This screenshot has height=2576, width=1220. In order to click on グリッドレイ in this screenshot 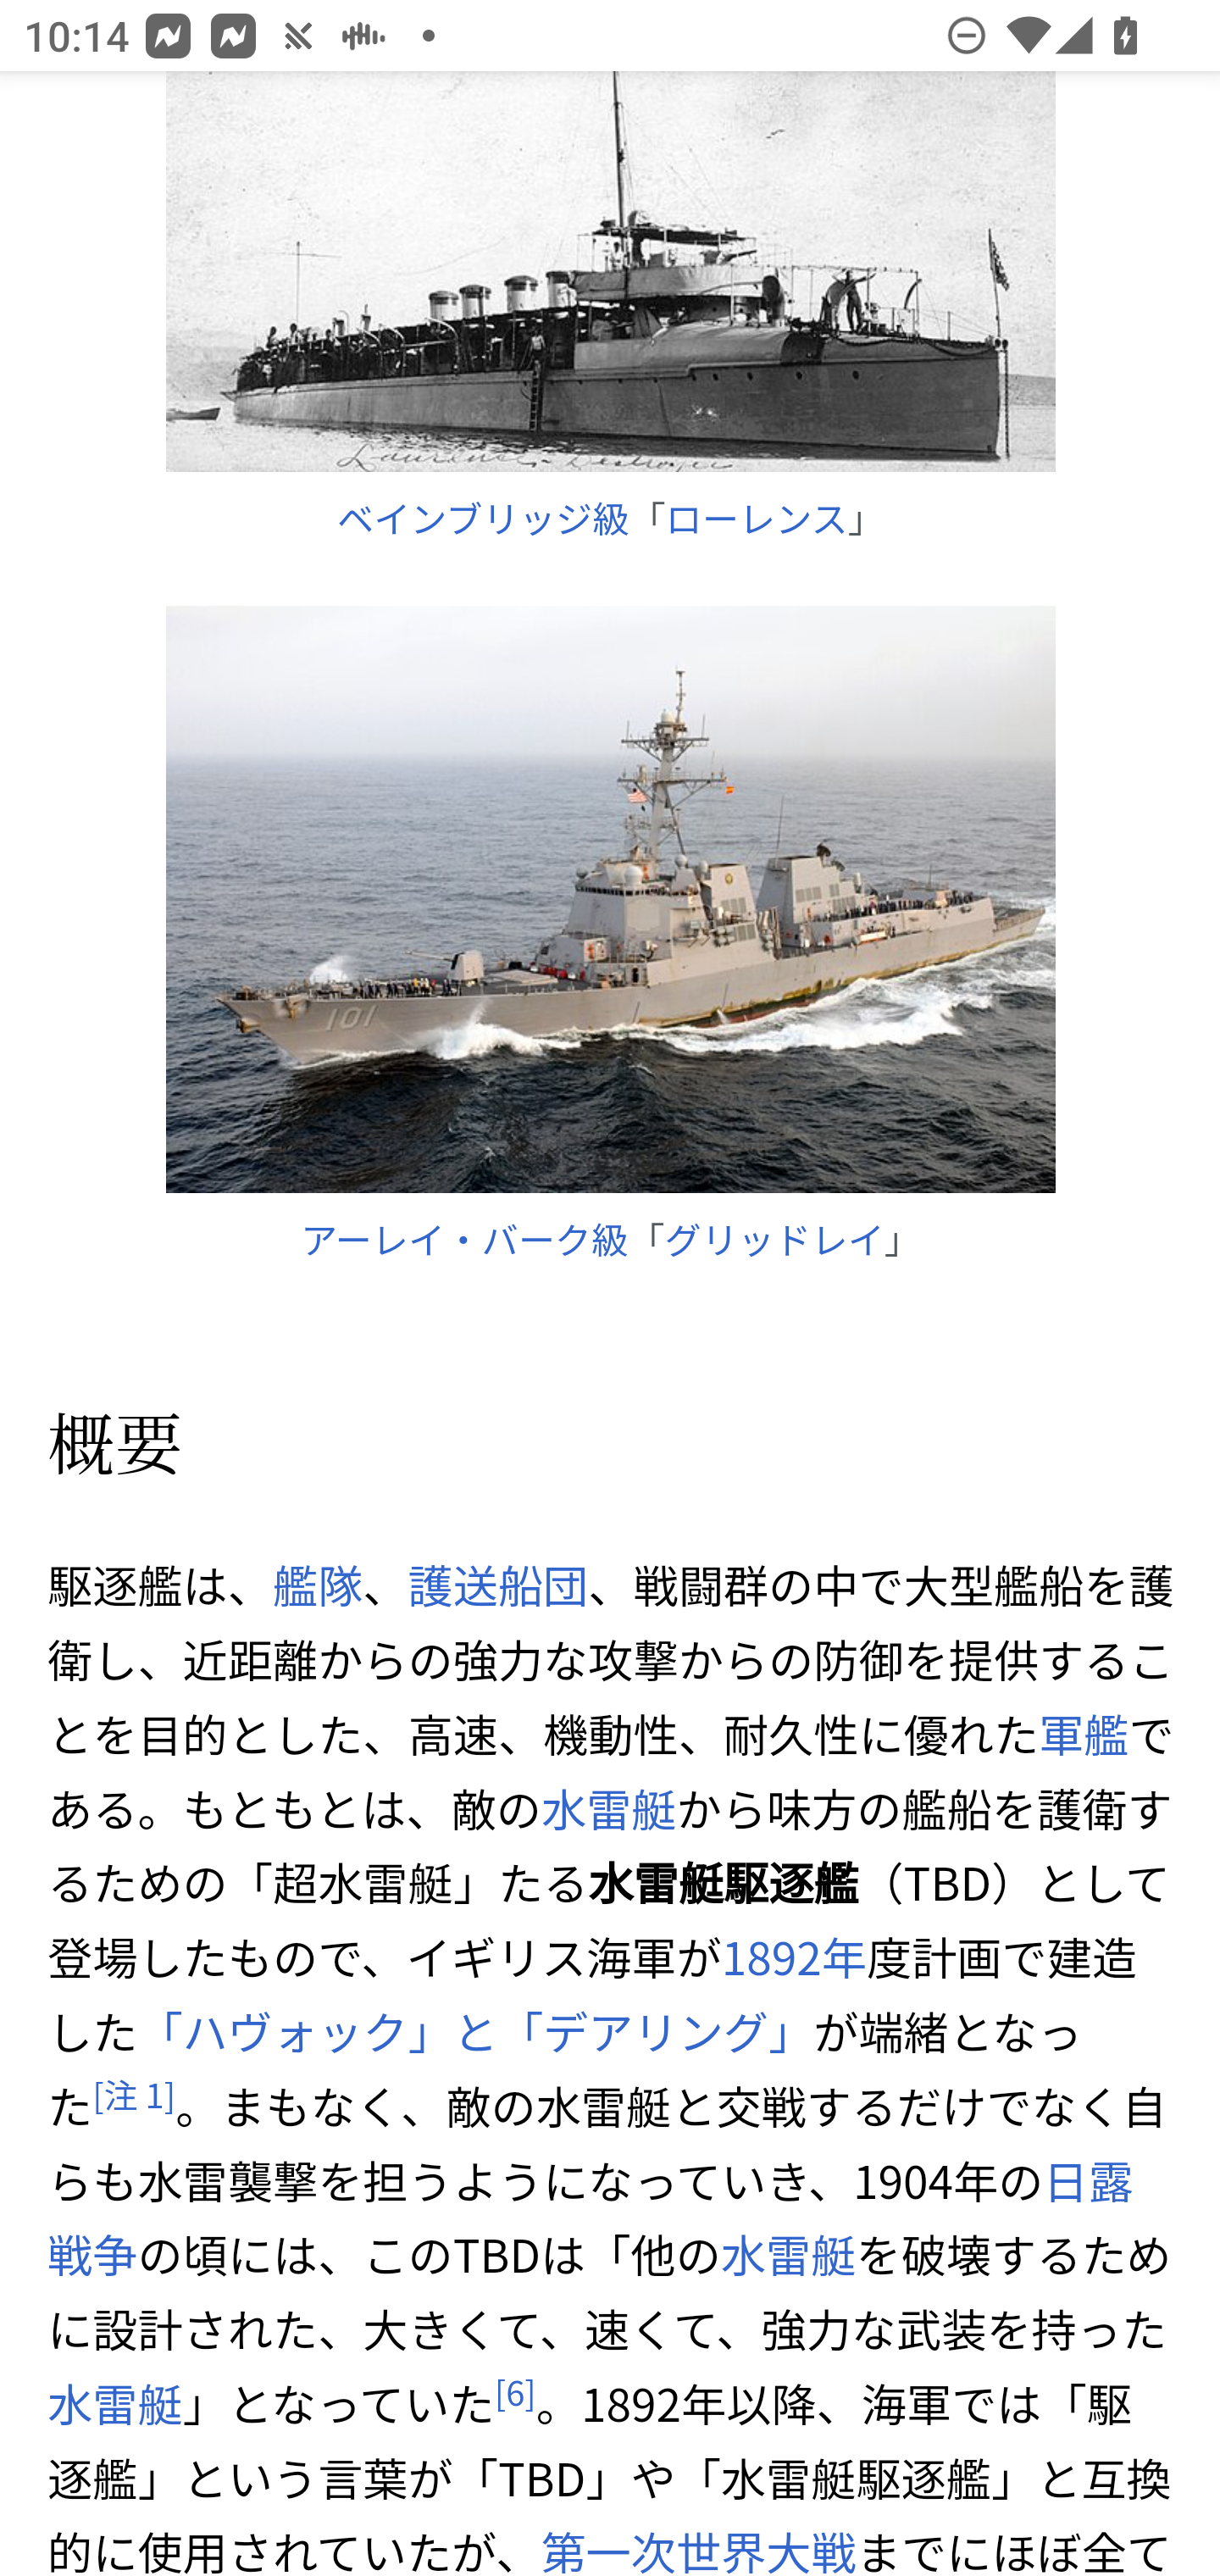, I will do `click(774, 1237)`.